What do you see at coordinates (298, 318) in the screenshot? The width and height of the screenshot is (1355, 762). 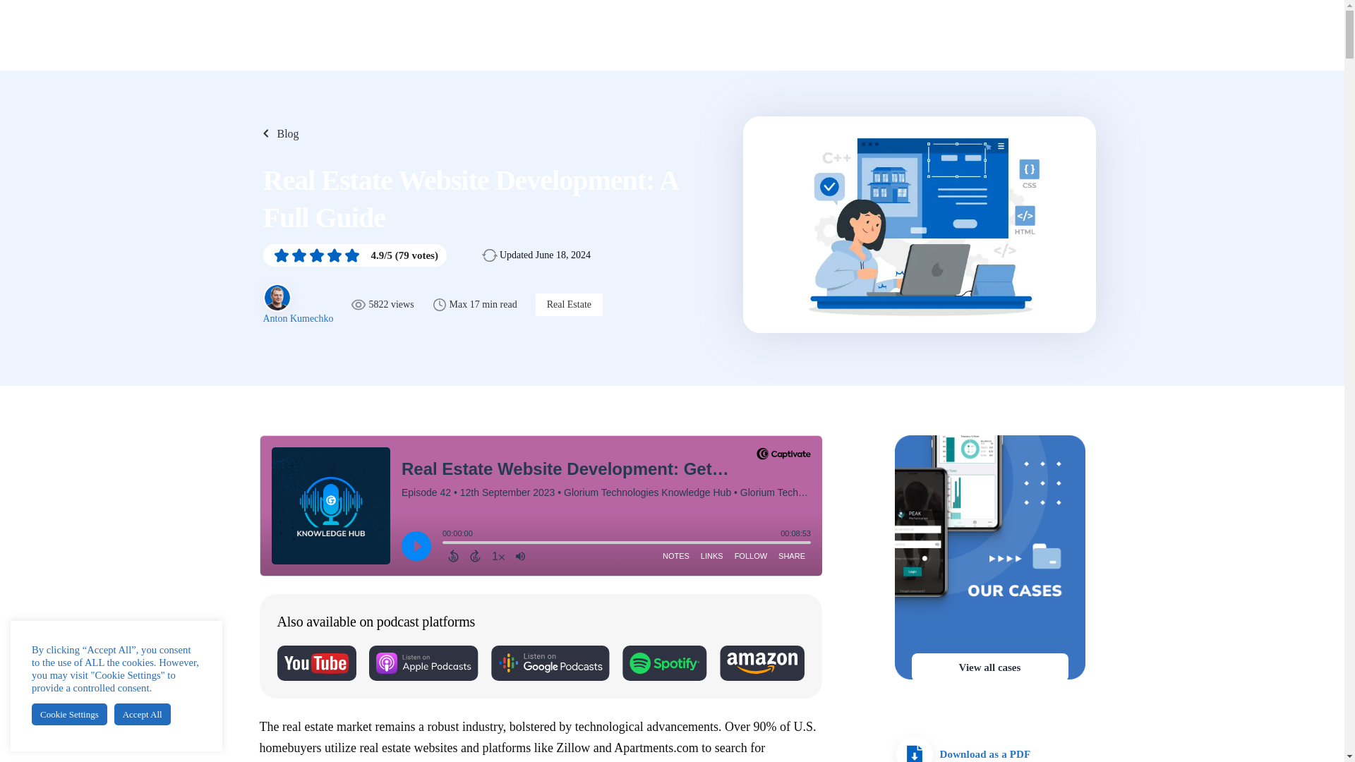 I see `Posts by Anton Kumechko` at bounding box center [298, 318].